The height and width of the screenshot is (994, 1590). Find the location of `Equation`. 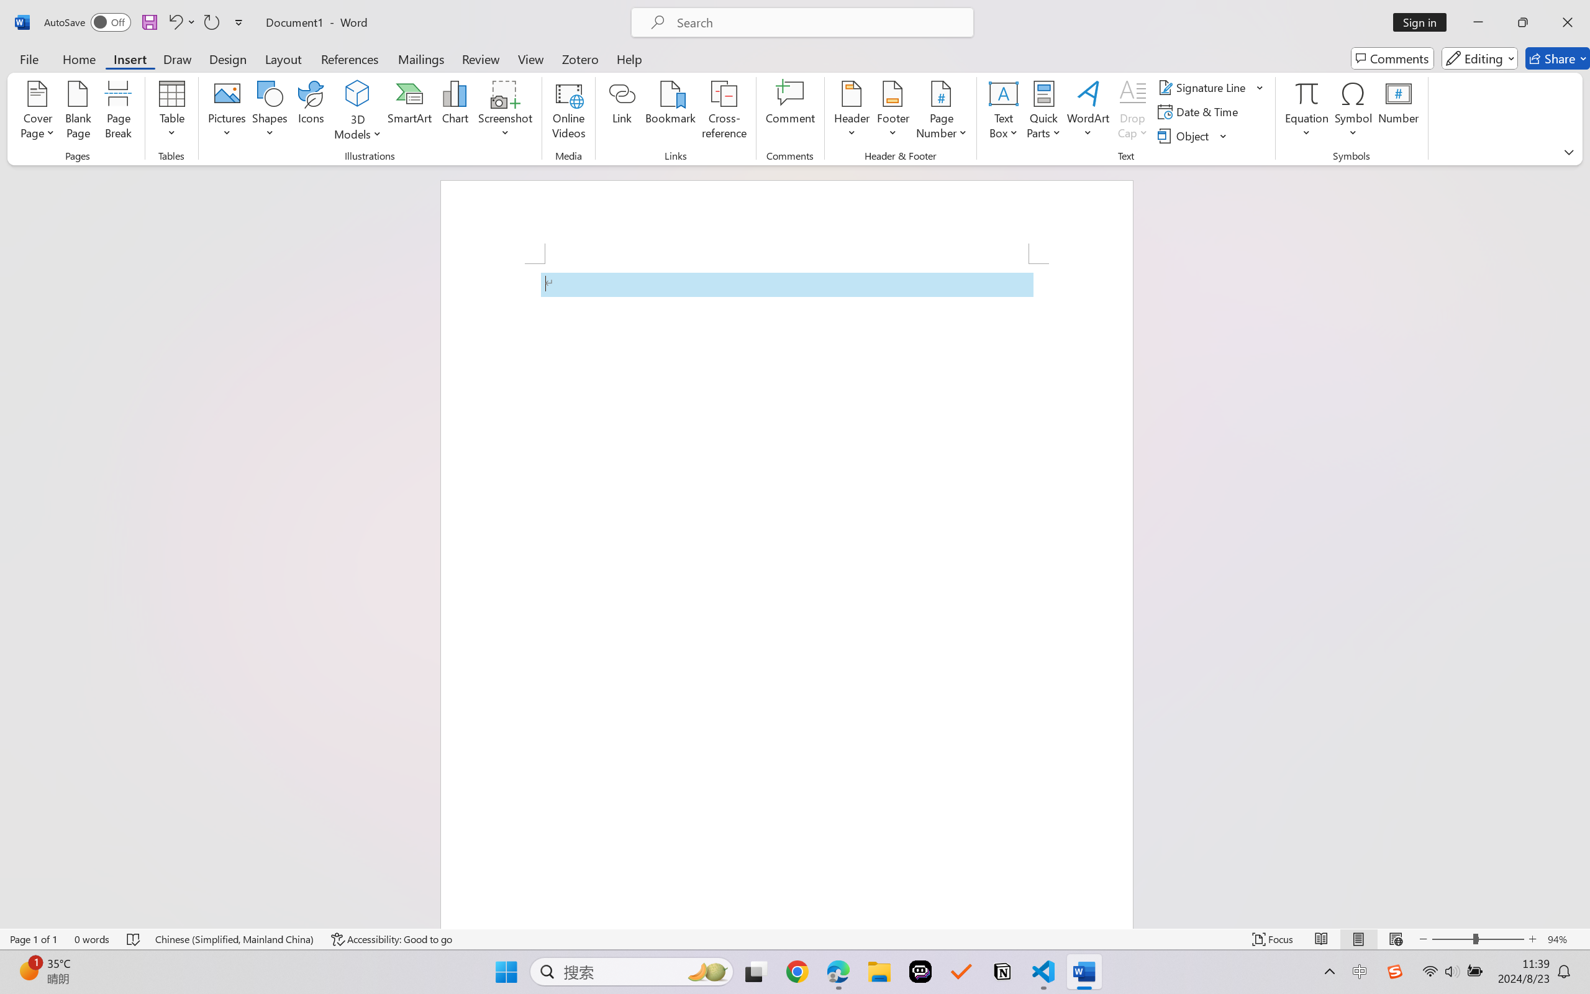

Equation is located at coordinates (1307, 93).